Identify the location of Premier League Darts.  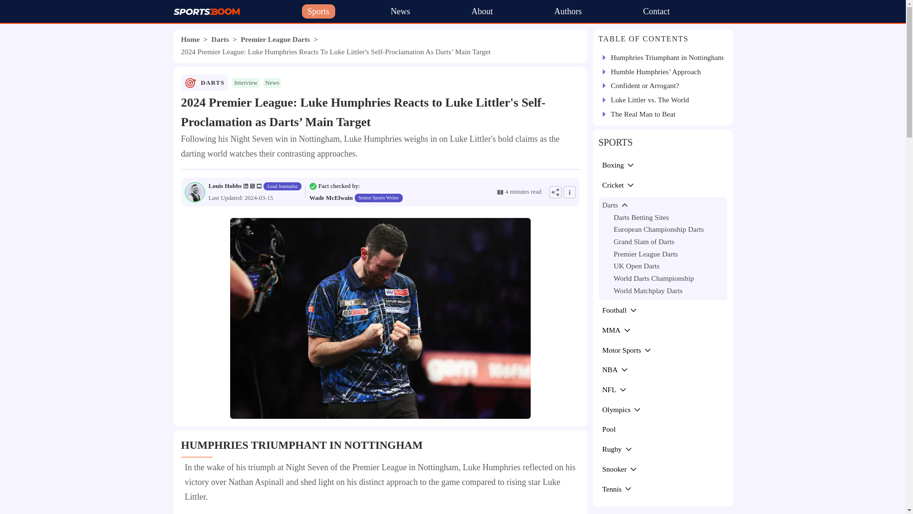
(275, 39).